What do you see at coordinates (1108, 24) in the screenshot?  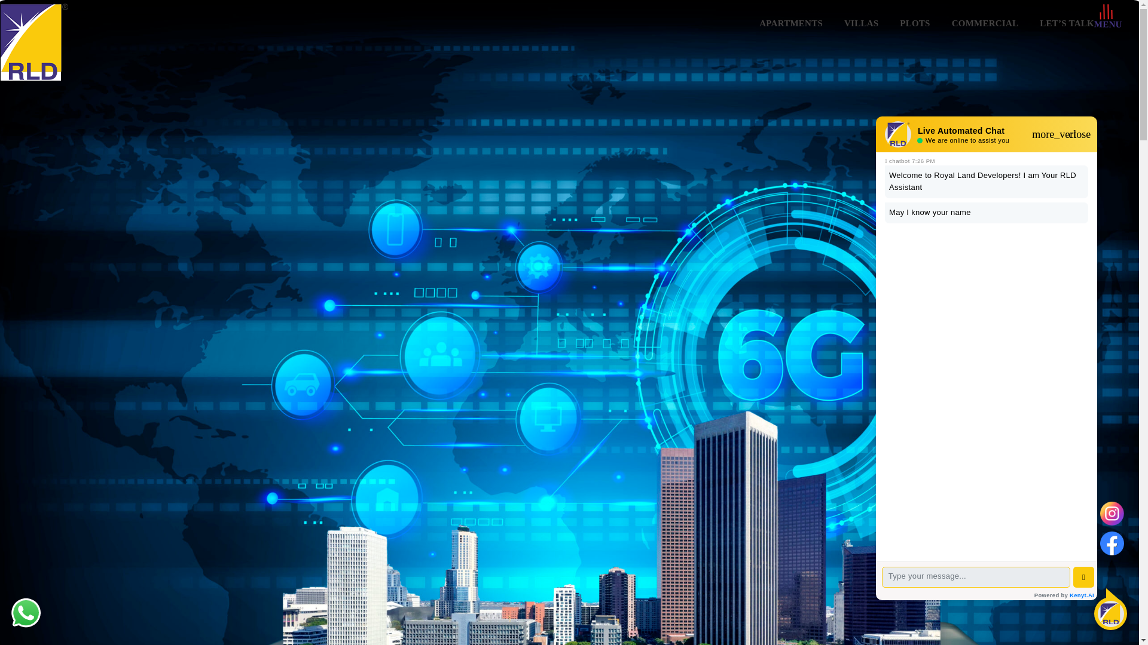 I see `MENU` at bounding box center [1108, 24].